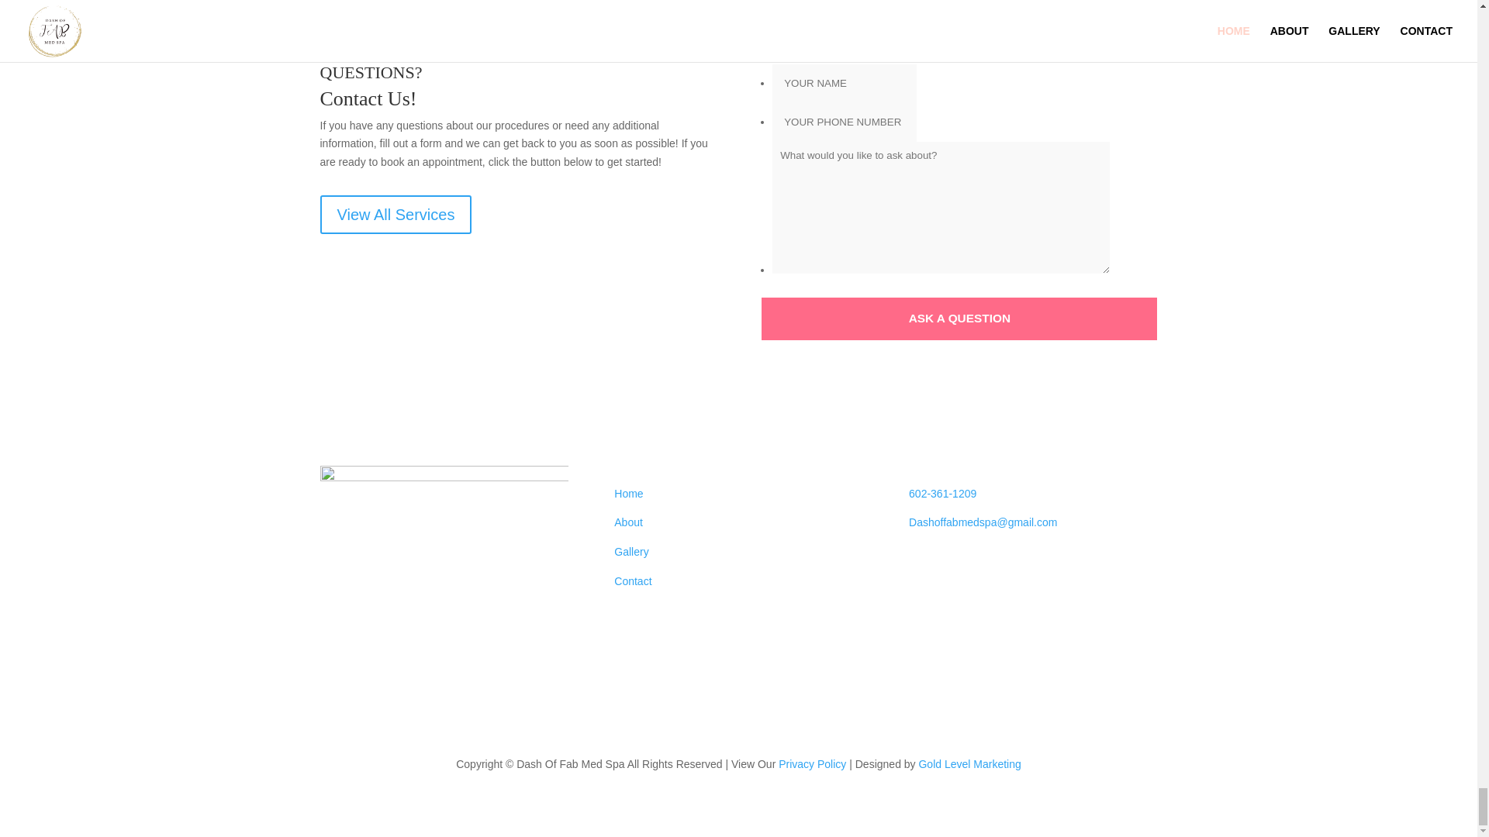 The image size is (1489, 837). Describe the element at coordinates (959, 319) in the screenshot. I see `Ask A Question` at that location.